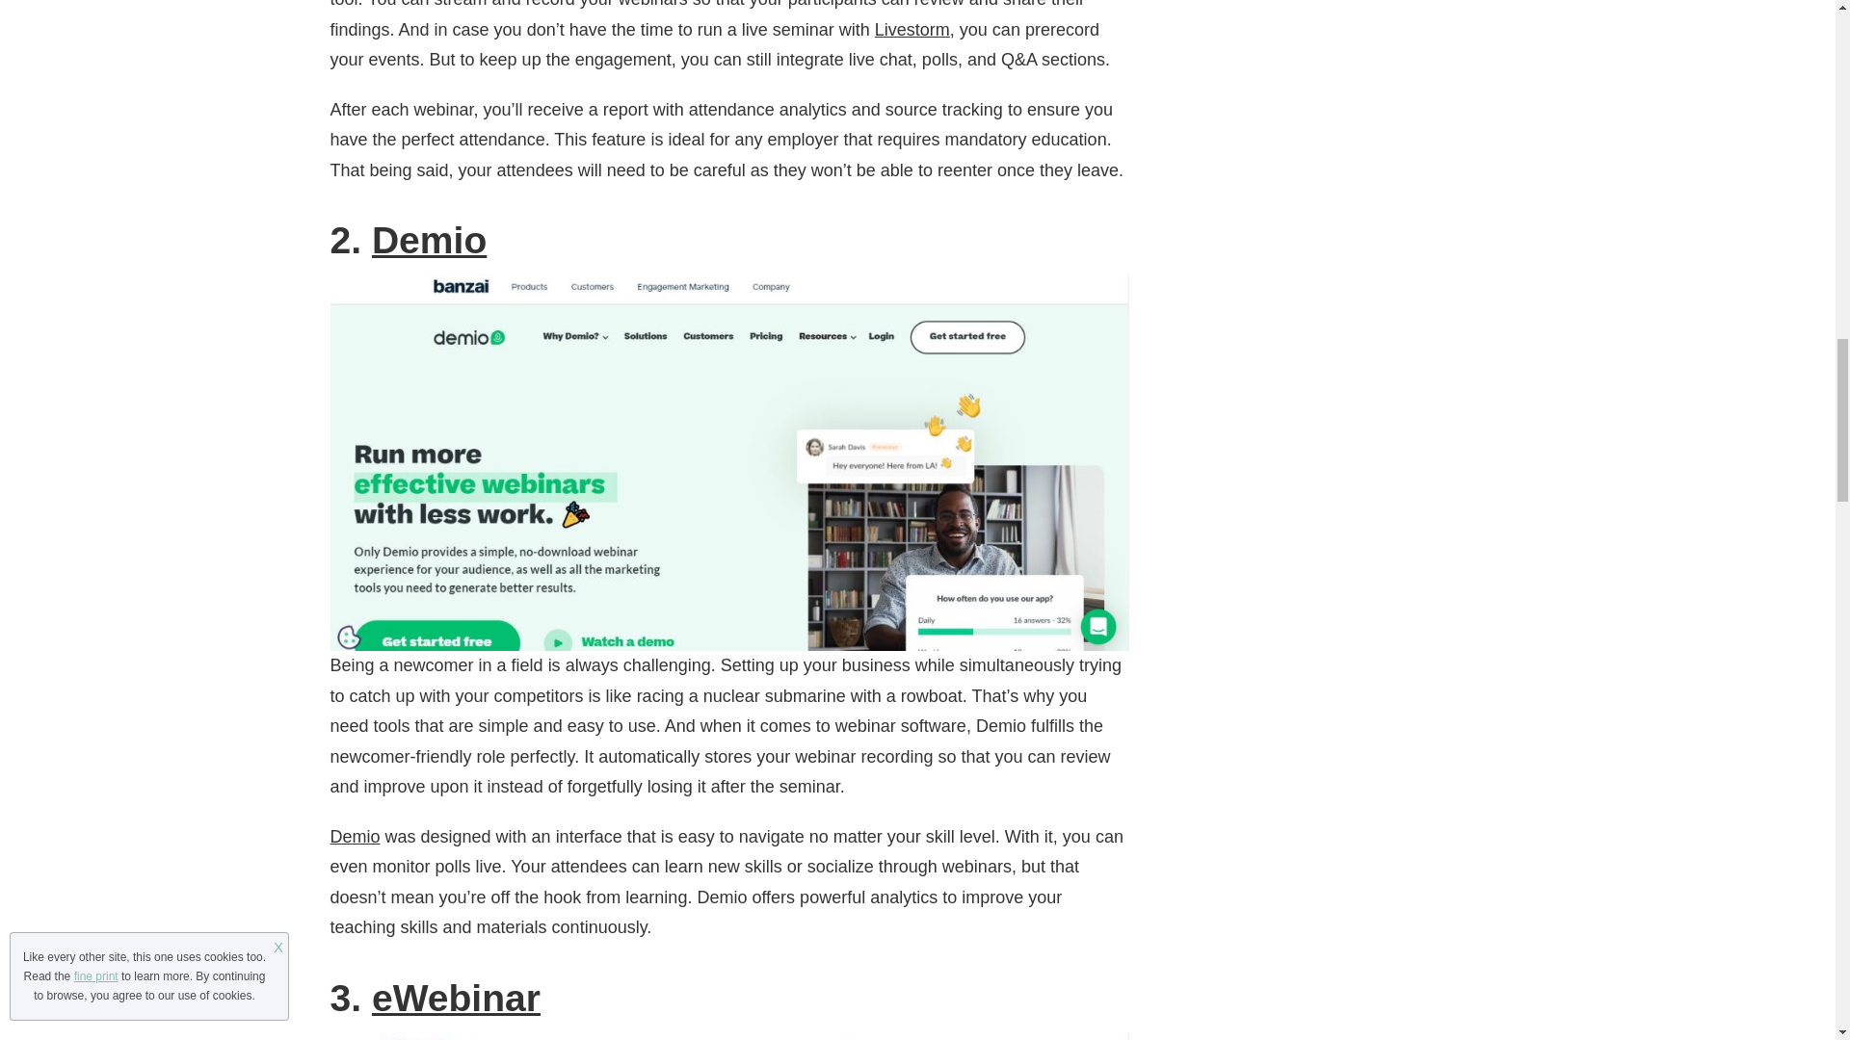 Image resolution: width=1850 pixels, height=1040 pixels. I want to click on Demio, so click(354, 836).